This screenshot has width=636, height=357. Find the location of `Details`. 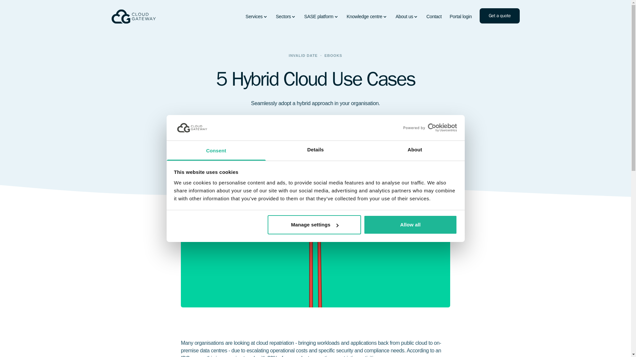

Details is located at coordinates (315, 151).